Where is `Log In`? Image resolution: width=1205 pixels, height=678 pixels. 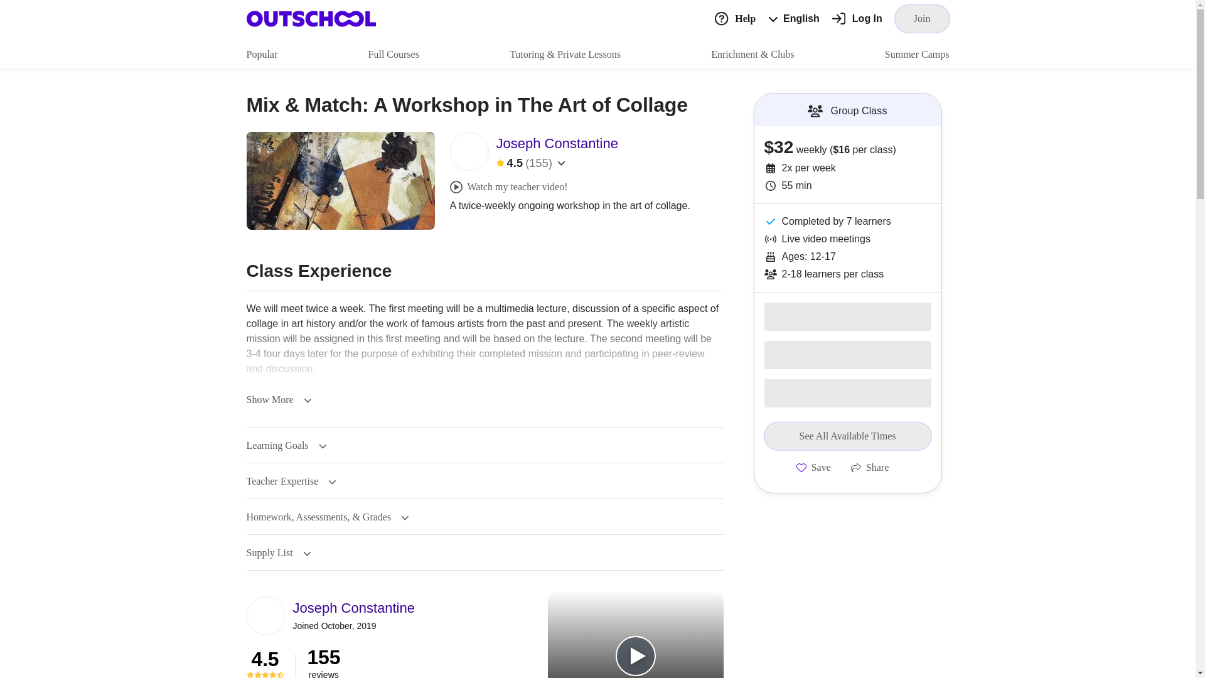 Log In is located at coordinates (857, 19).